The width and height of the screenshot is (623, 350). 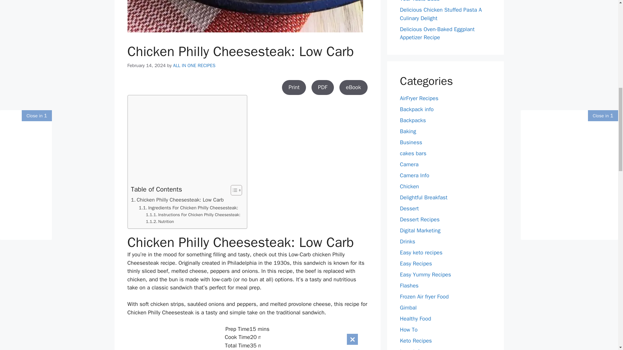 What do you see at coordinates (193, 215) in the screenshot?
I see `Instructions For Chicken Philly Cheesesteak:` at bounding box center [193, 215].